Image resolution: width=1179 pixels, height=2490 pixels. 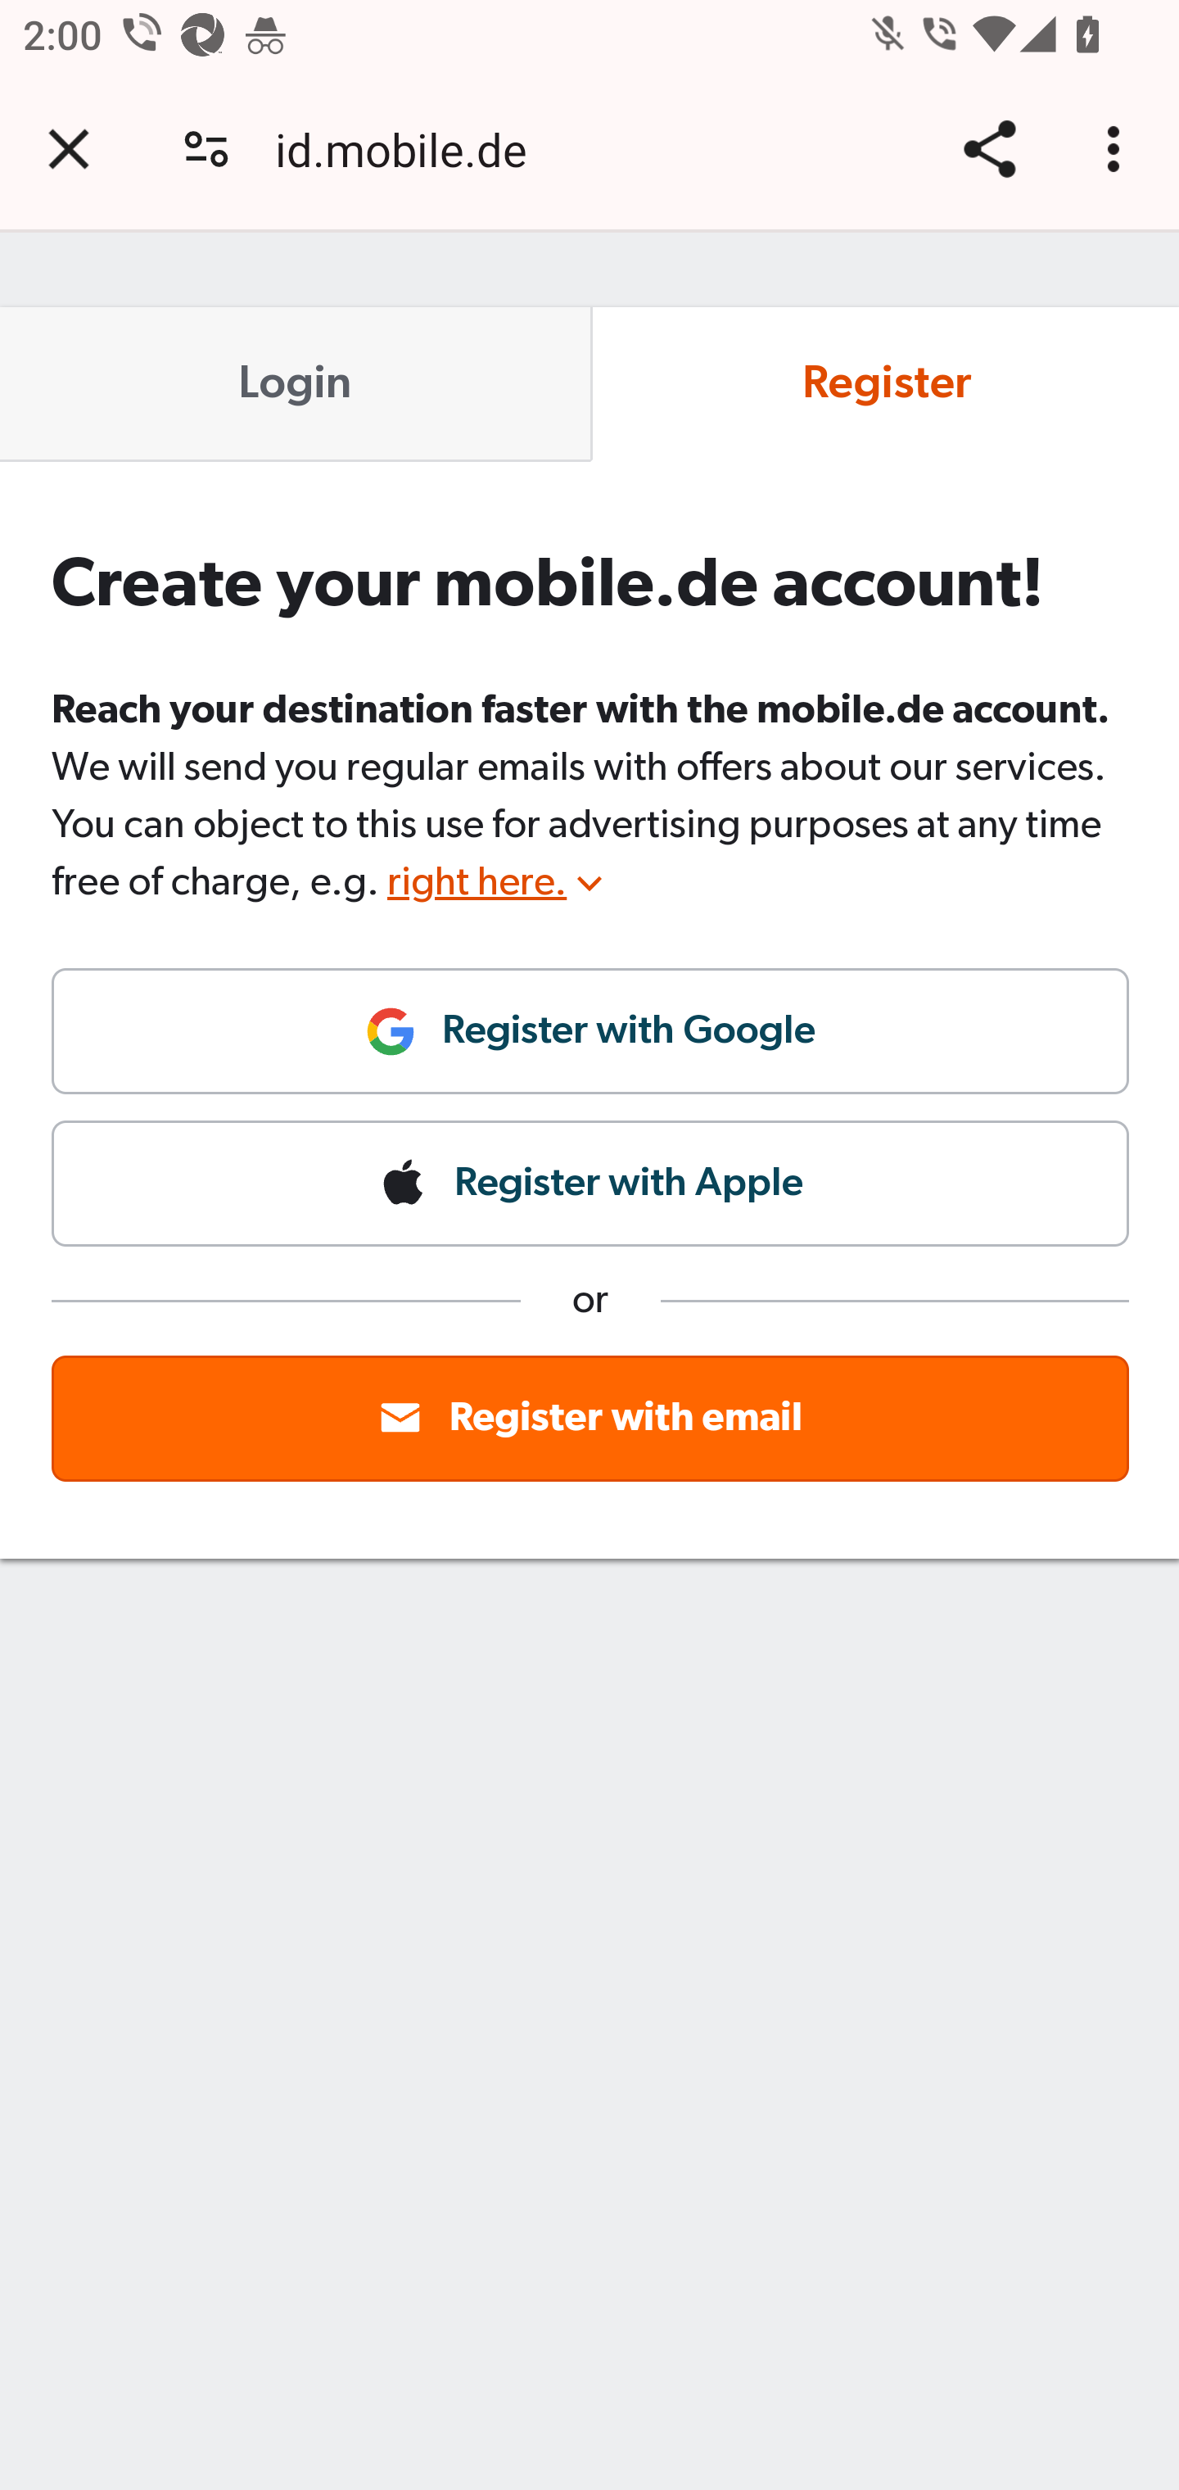 What do you see at coordinates (296, 384) in the screenshot?
I see `Login` at bounding box center [296, 384].